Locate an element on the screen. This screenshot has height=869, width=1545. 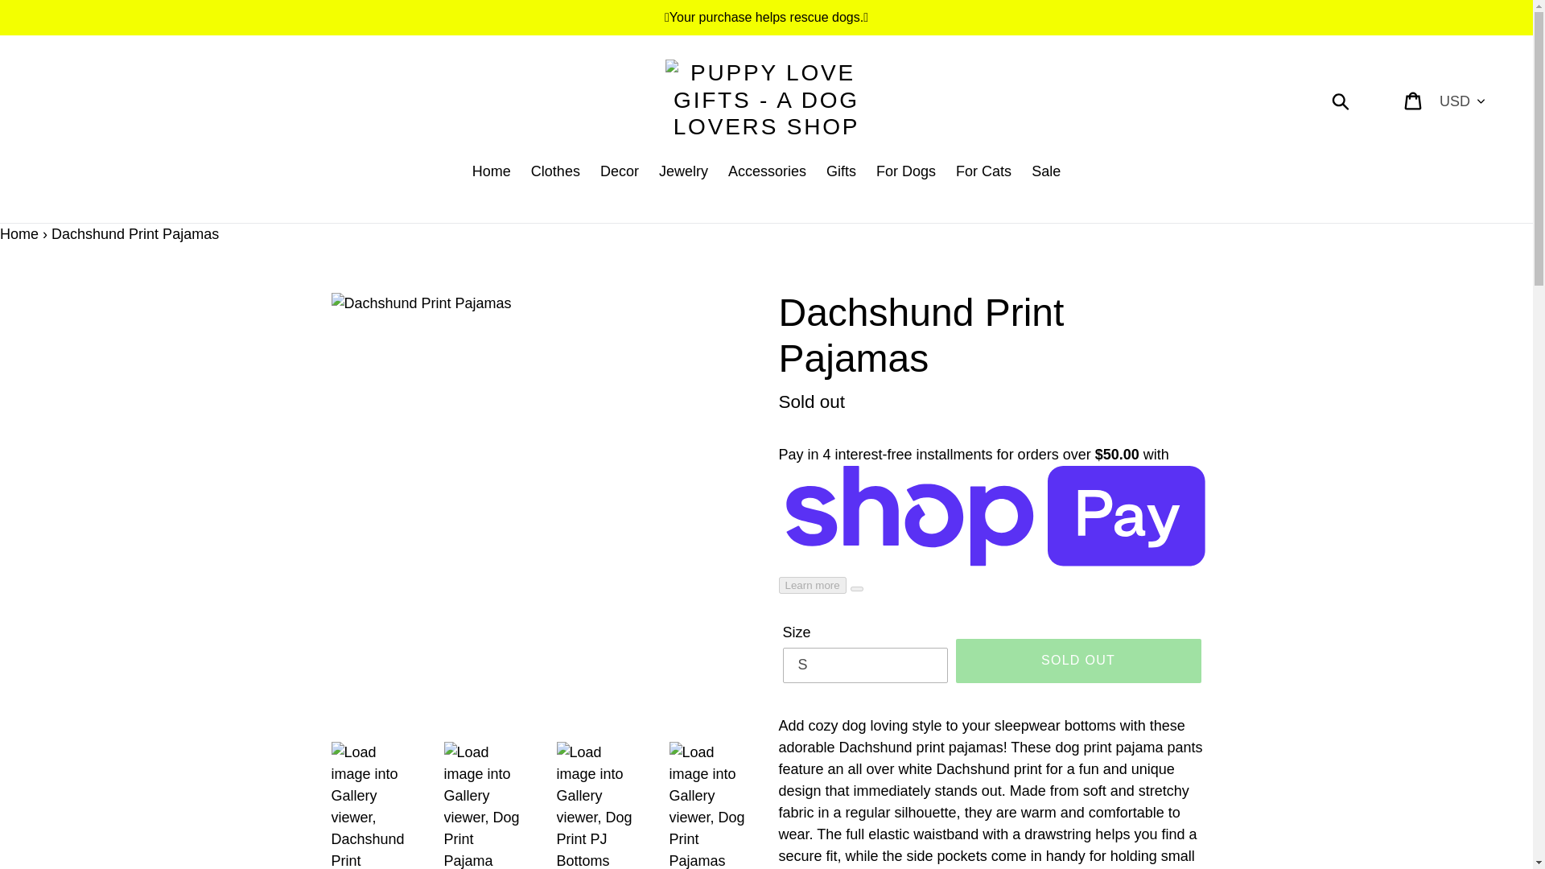
Home is located at coordinates (492, 172).